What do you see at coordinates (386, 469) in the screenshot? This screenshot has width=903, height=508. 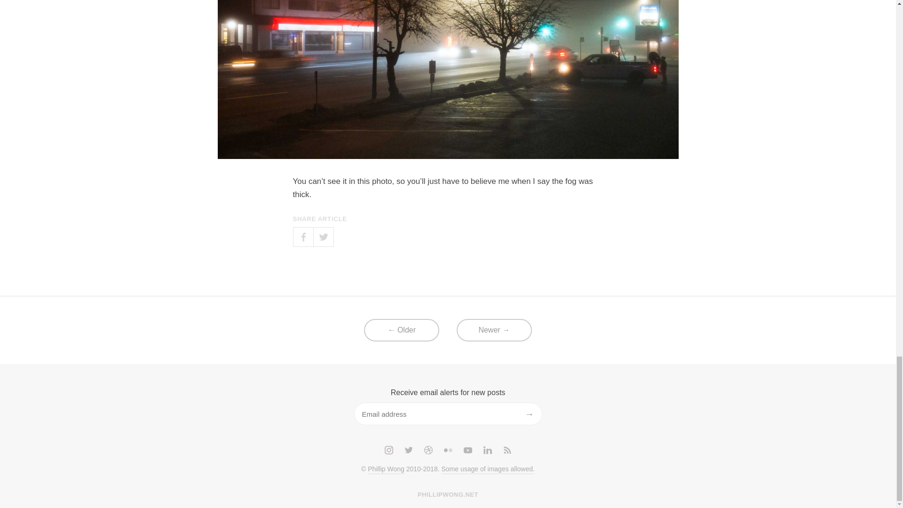 I see `Phillip Wong` at bounding box center [386, 469].